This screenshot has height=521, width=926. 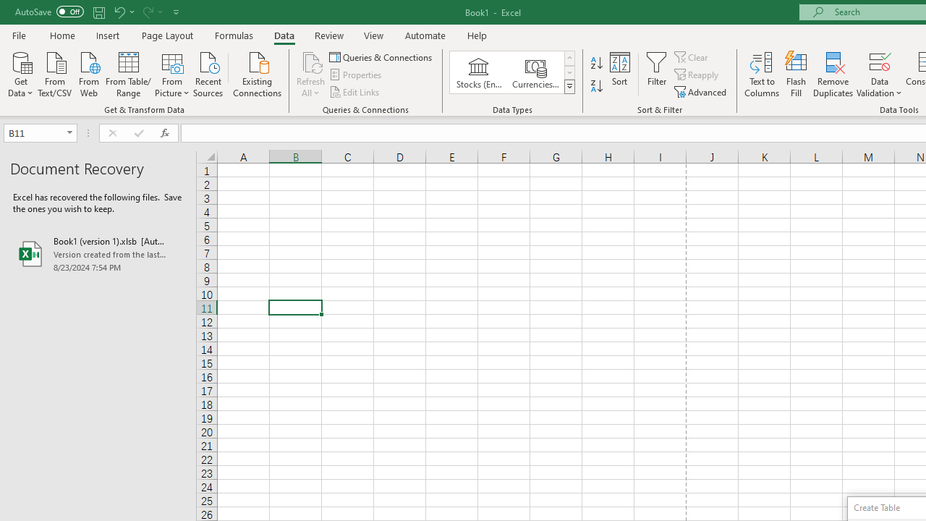 What do you see at coordinates (98, 12) in the screenshot?
I see `Save` at bounding box center [98, 12].